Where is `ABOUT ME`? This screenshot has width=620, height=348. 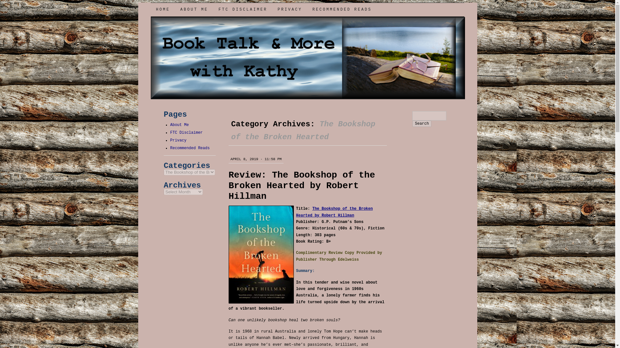 ABOUT ME is located at coordinates (194, 9).